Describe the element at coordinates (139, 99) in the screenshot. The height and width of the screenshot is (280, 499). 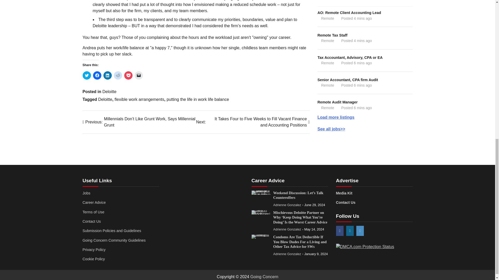
I see `flexible work arrangements` at that location.